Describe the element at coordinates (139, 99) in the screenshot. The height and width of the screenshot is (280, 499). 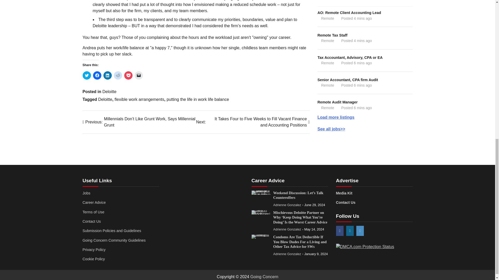
I see `flexible work arrangements` at that location.